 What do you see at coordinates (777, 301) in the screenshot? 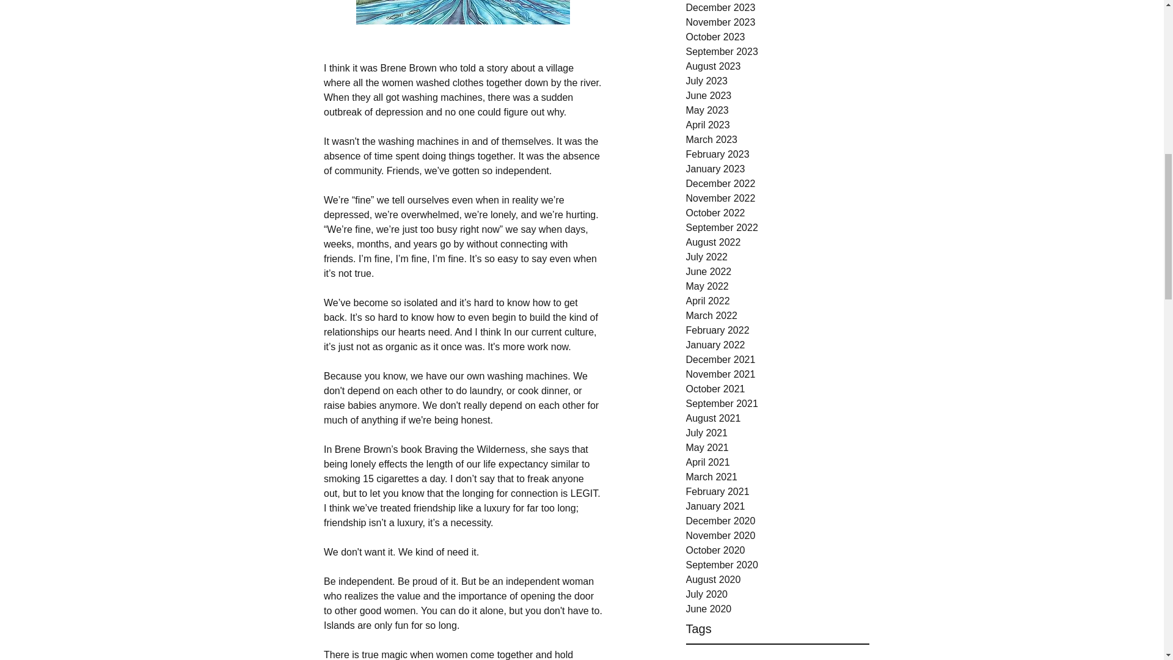
I see `April 2022` at bounding box center [777, 301].